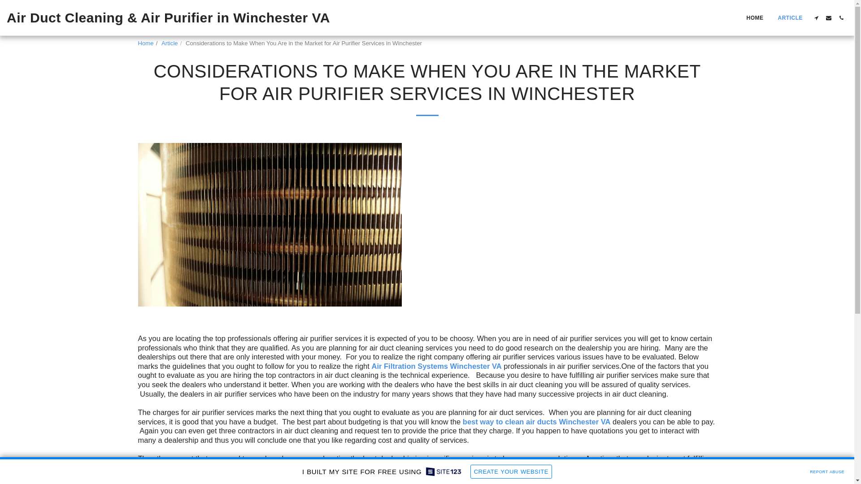 This screenshot has width=861, height=484. I want to click on HOME, so click(755, 18).